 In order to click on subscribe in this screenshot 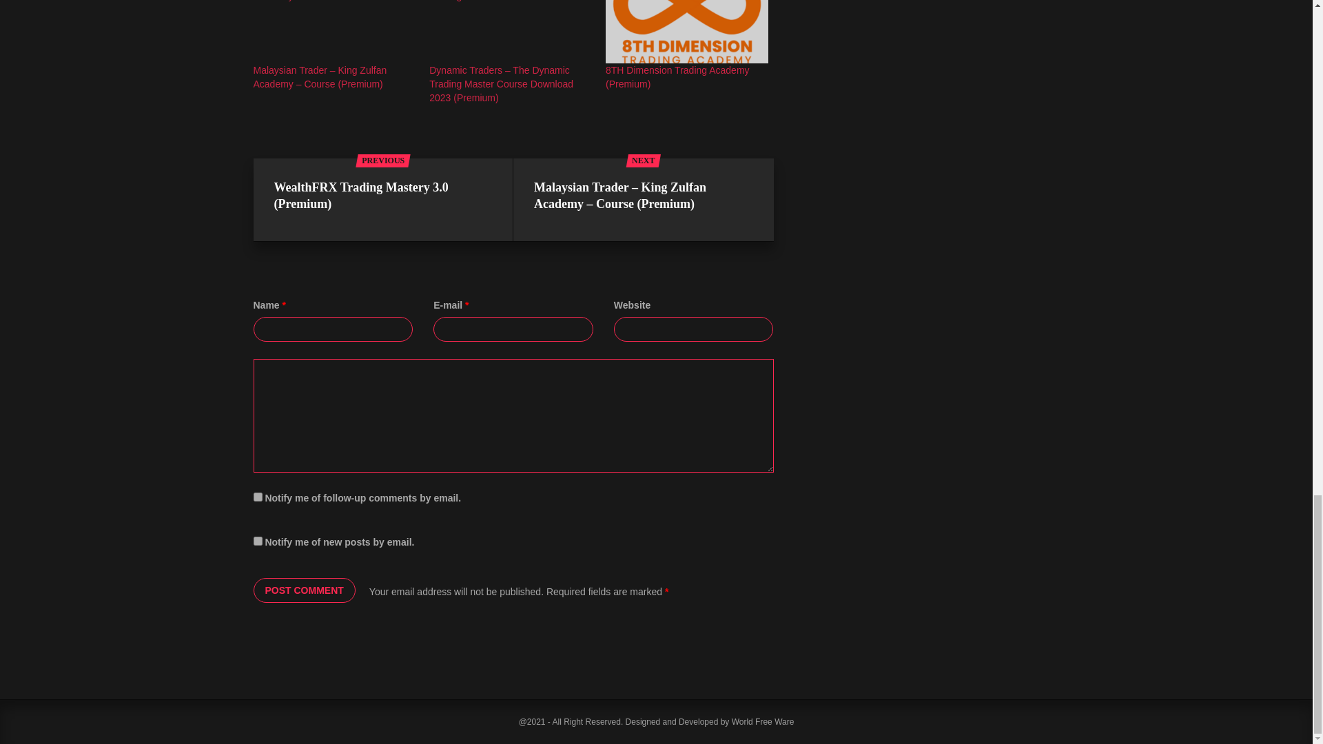, I will do `click(258, 540)`.